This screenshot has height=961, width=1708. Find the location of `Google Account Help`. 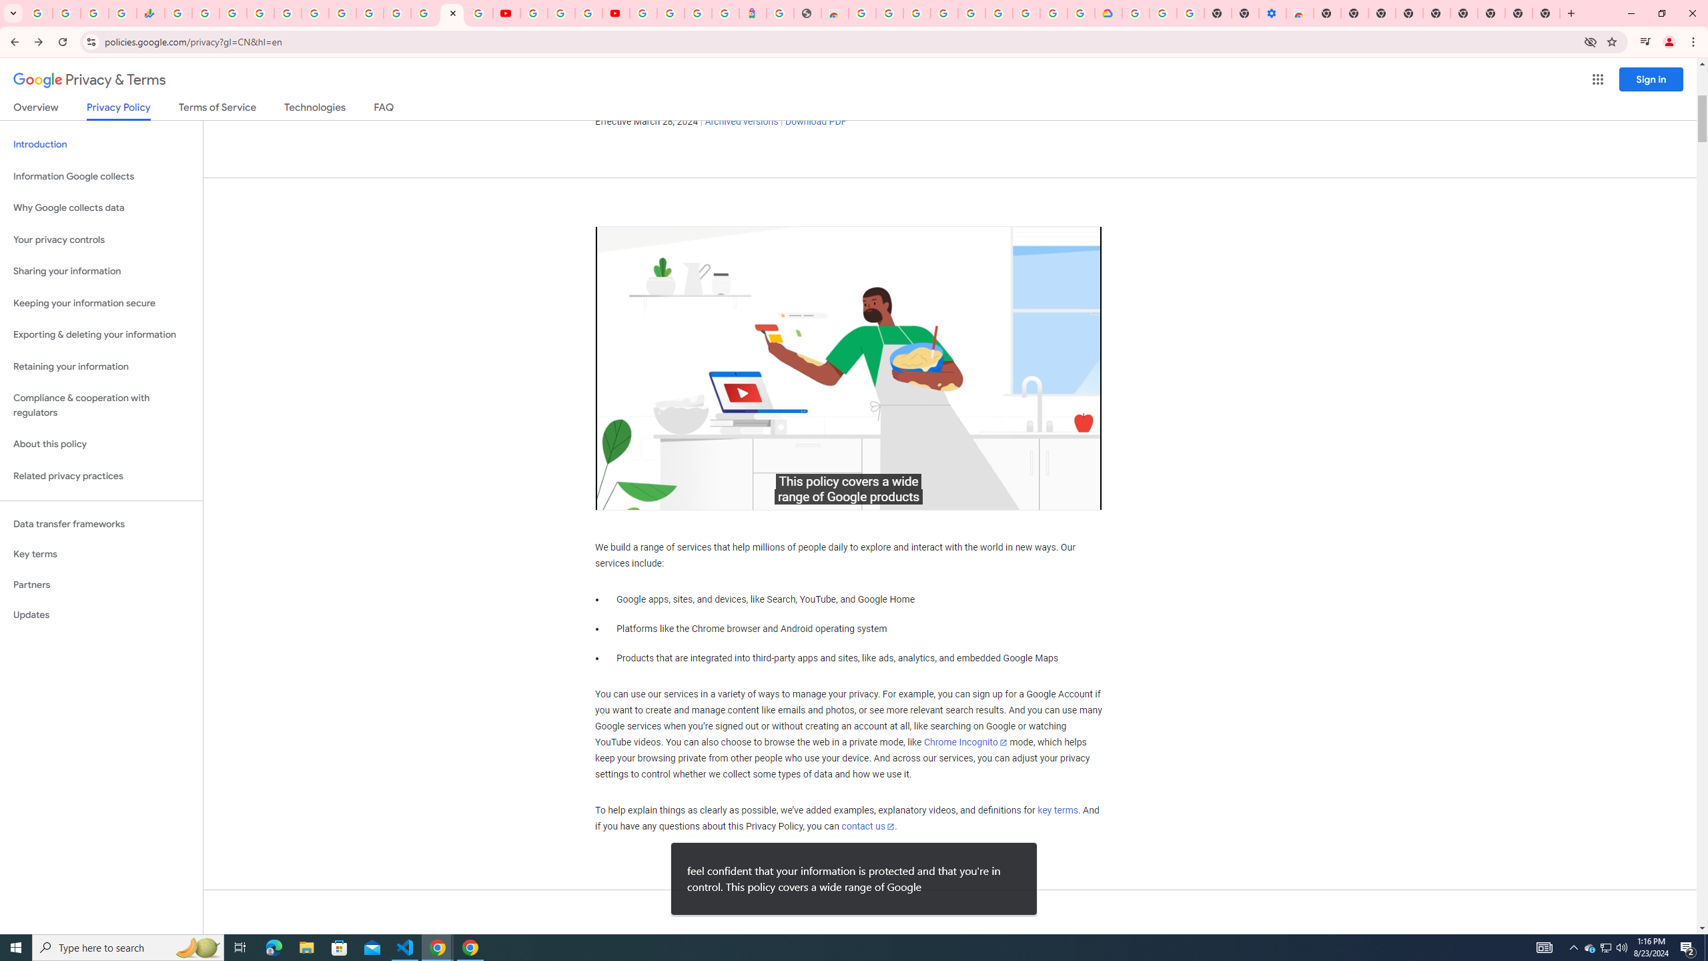

Google Account Help is located at coordinates (560, 13).